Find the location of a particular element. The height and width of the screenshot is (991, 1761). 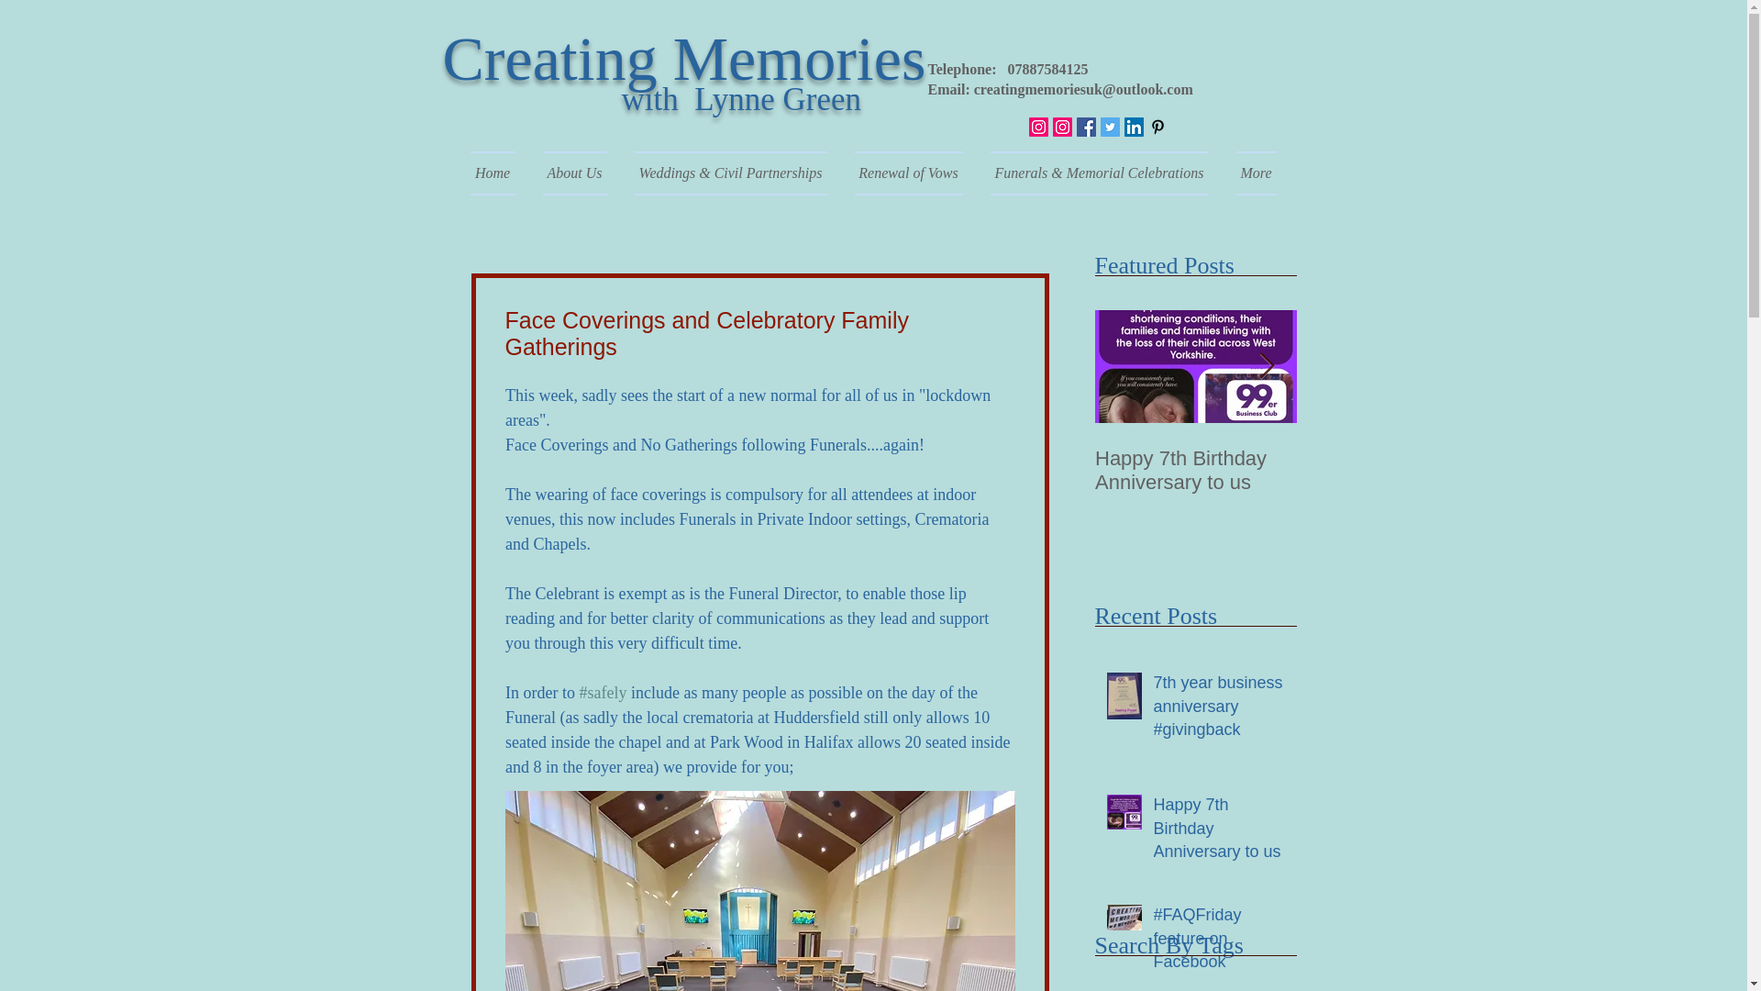

Happy 7th Birthday Anniversary to us is located at coordinates (1196, 470).